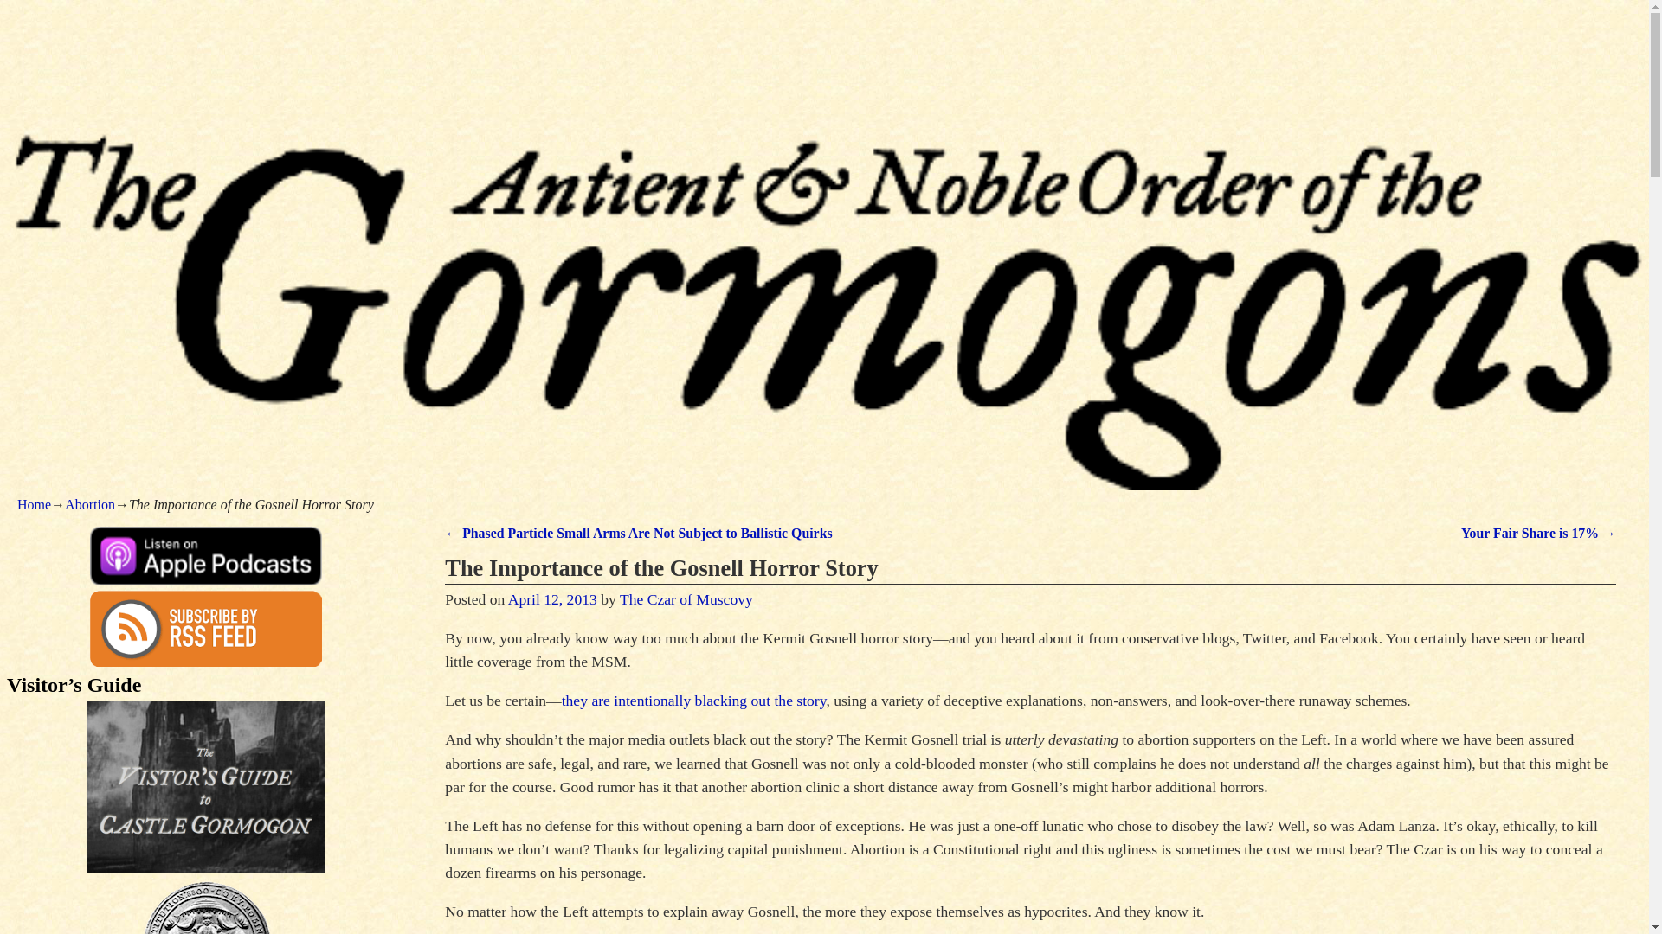 This screenshot has width=1662, height=934. Describe the element at coordinates (693, 700) in the screenshot. I see `they are intentionally blacking out the story` at that location.